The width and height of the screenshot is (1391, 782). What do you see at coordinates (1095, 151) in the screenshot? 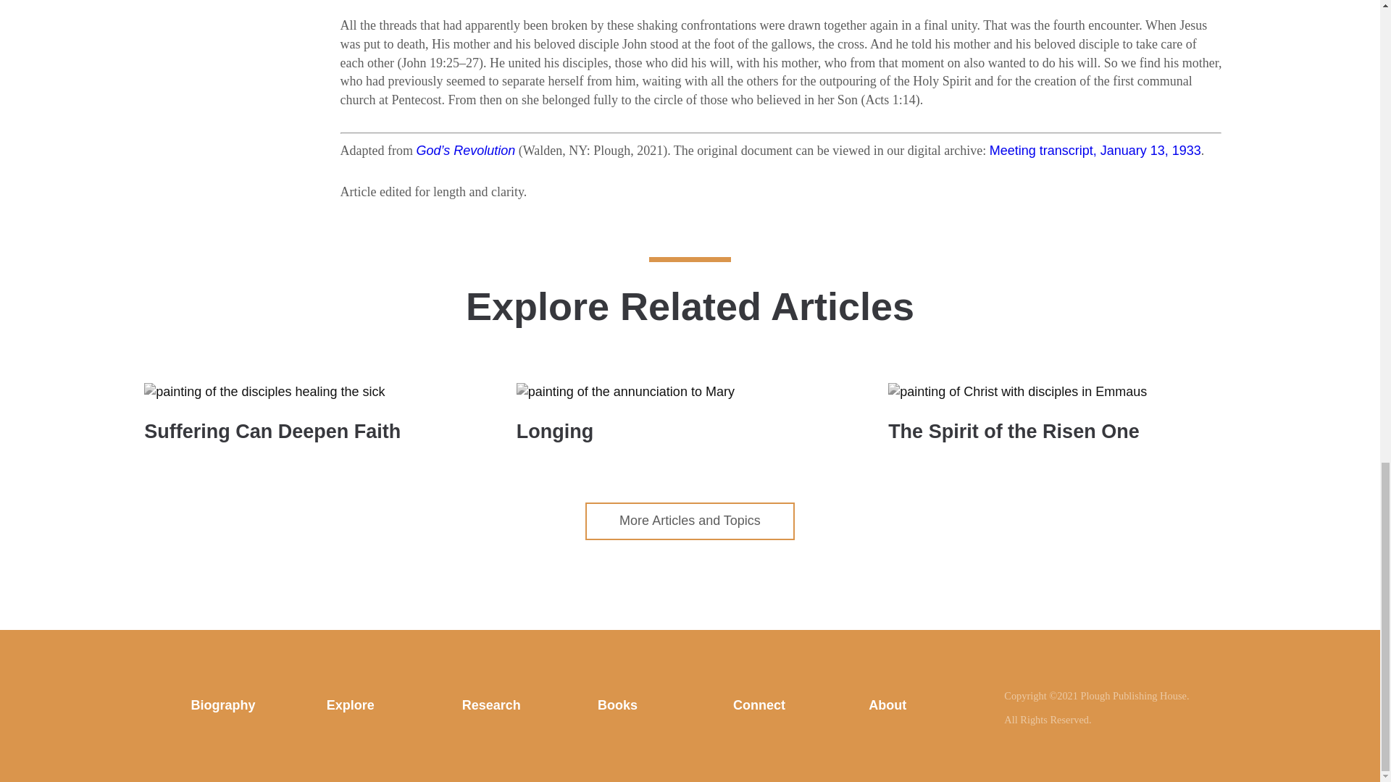
I see `Meeting transcript, January 13, 1933` at bounding box center [1095, 151].